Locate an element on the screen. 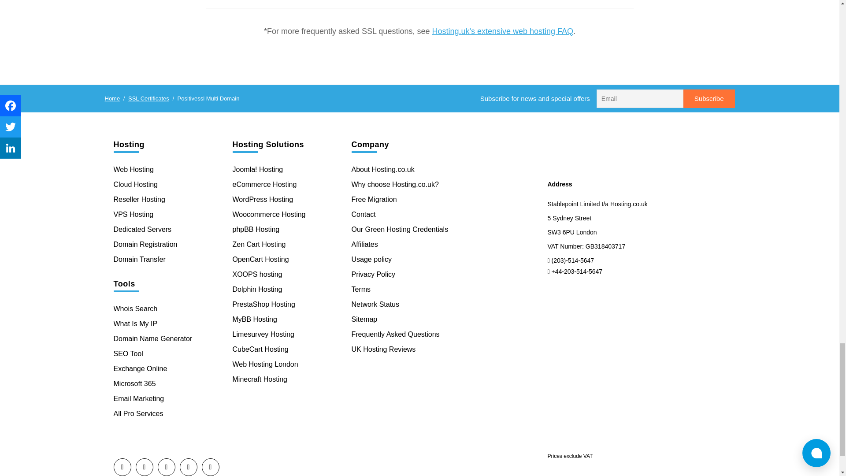  Hosting.uk's extensive web hosting FAQ is located at coordinates (502, 31).